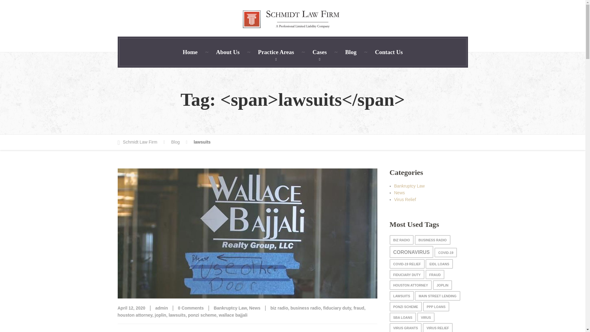 Image resolution: width=590 pixels, height=332 pixels. Describe the element at coordinates (401, 240) in the screenshot. I see `BIZ RADIO` at that location.